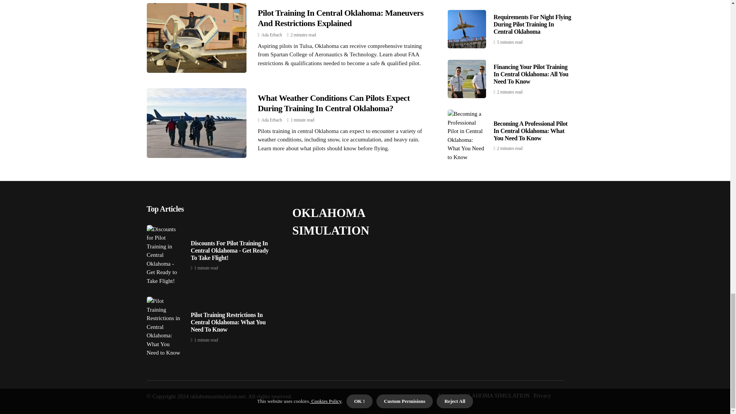  What do you see at coordinates (271, 120) in the screenshot?
I see `Posts by Ada Erbach` at bounding box center [271, 120].